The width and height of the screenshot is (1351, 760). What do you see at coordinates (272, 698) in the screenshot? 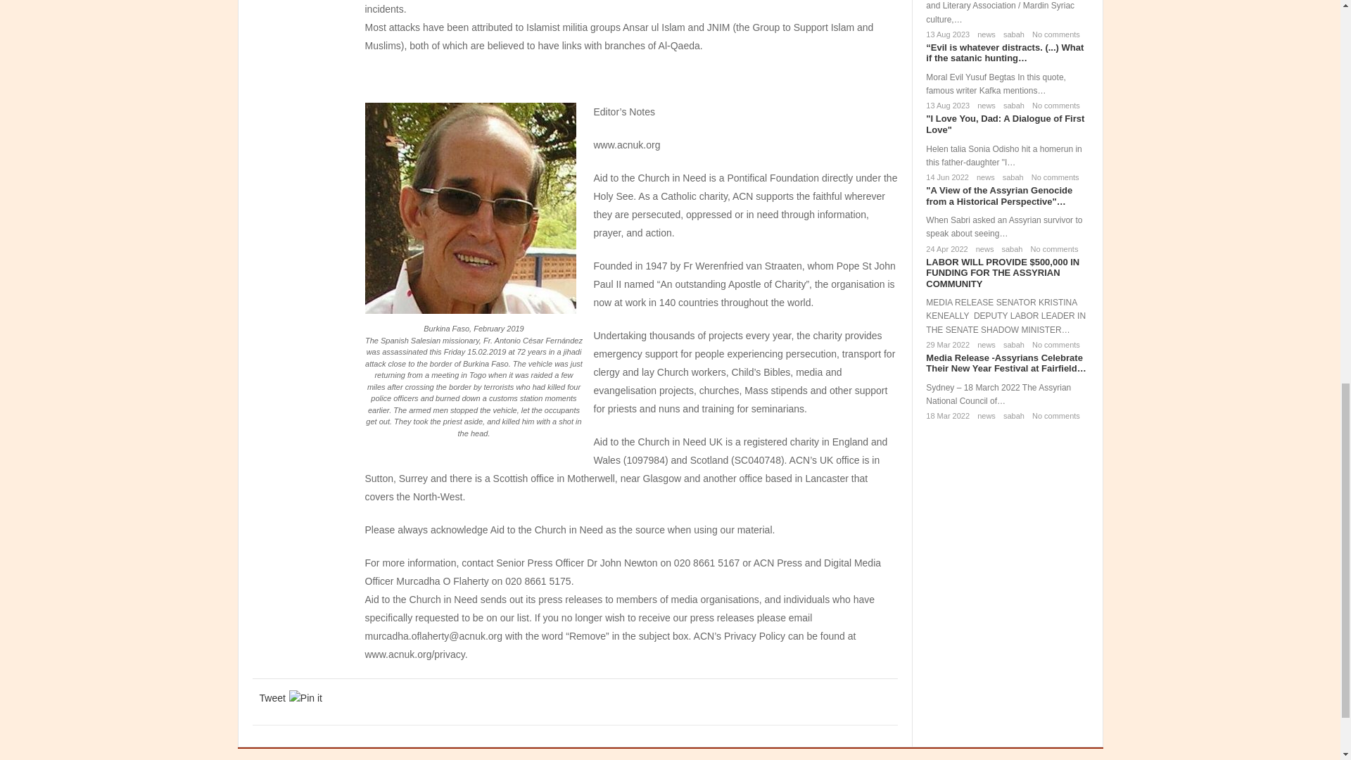
I see `Tweet` at bounding box center [272, 698].